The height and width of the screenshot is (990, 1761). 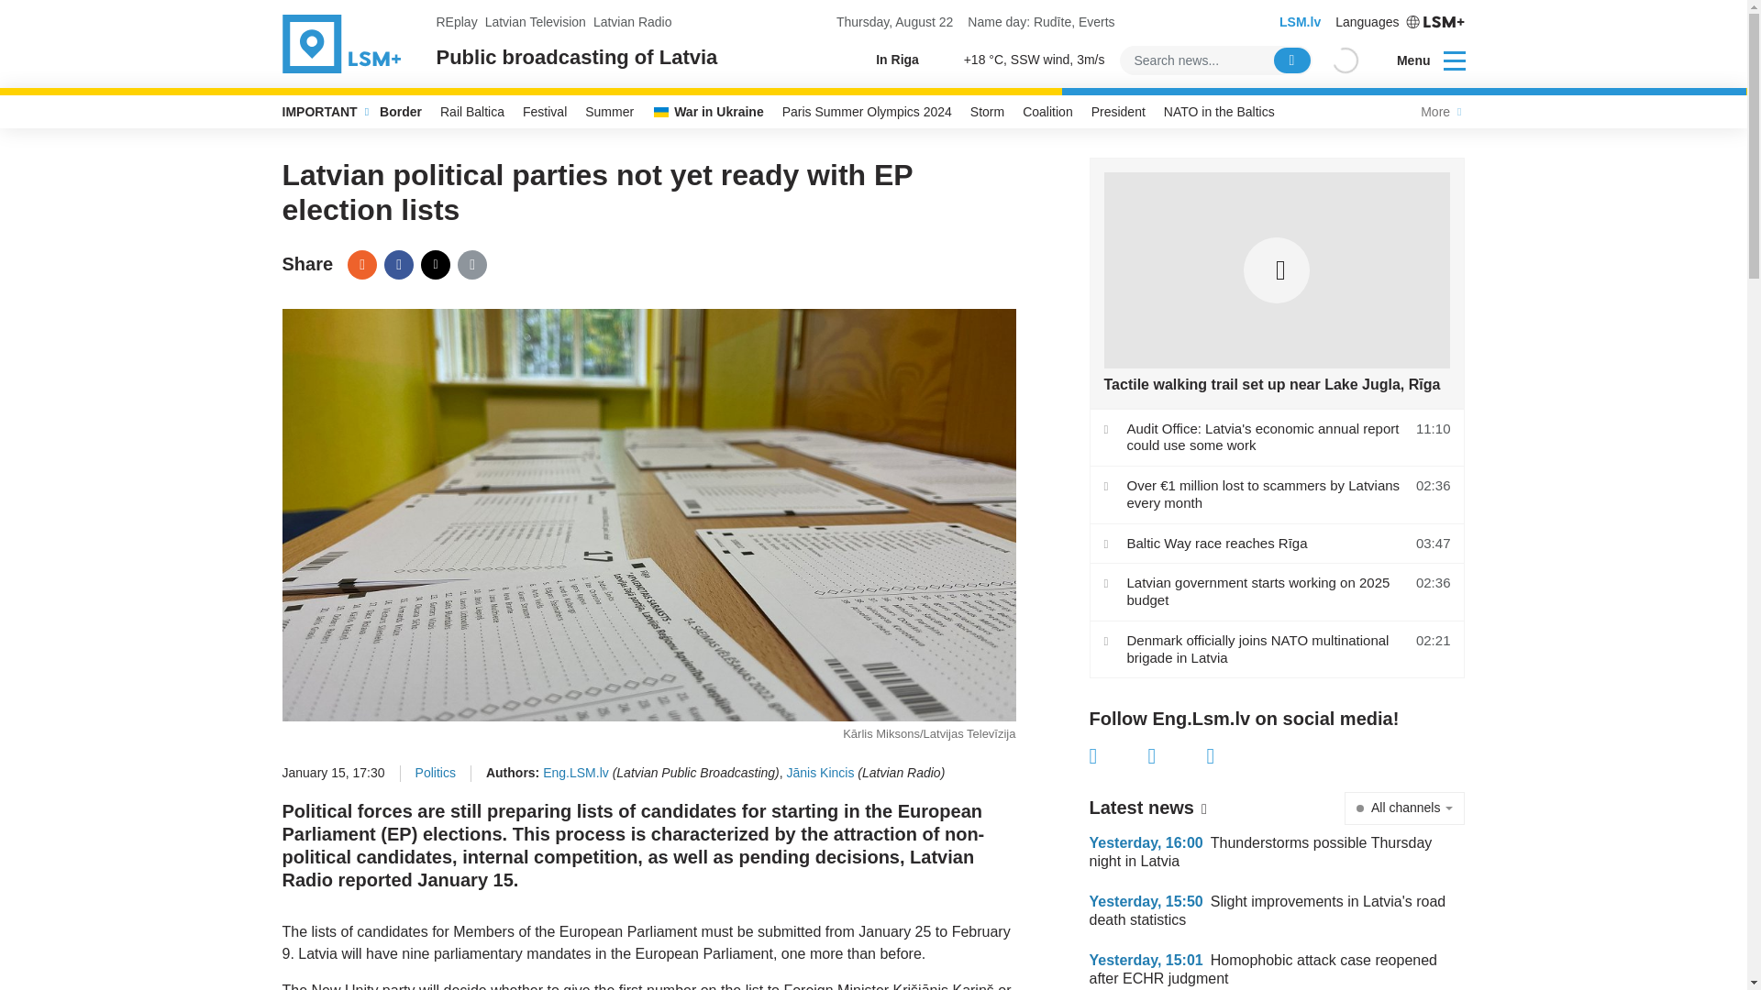 What do you see at coordinates (707, 112) in the screenshot?
I see `War in Ukraine` at bounding box center [707, 112].